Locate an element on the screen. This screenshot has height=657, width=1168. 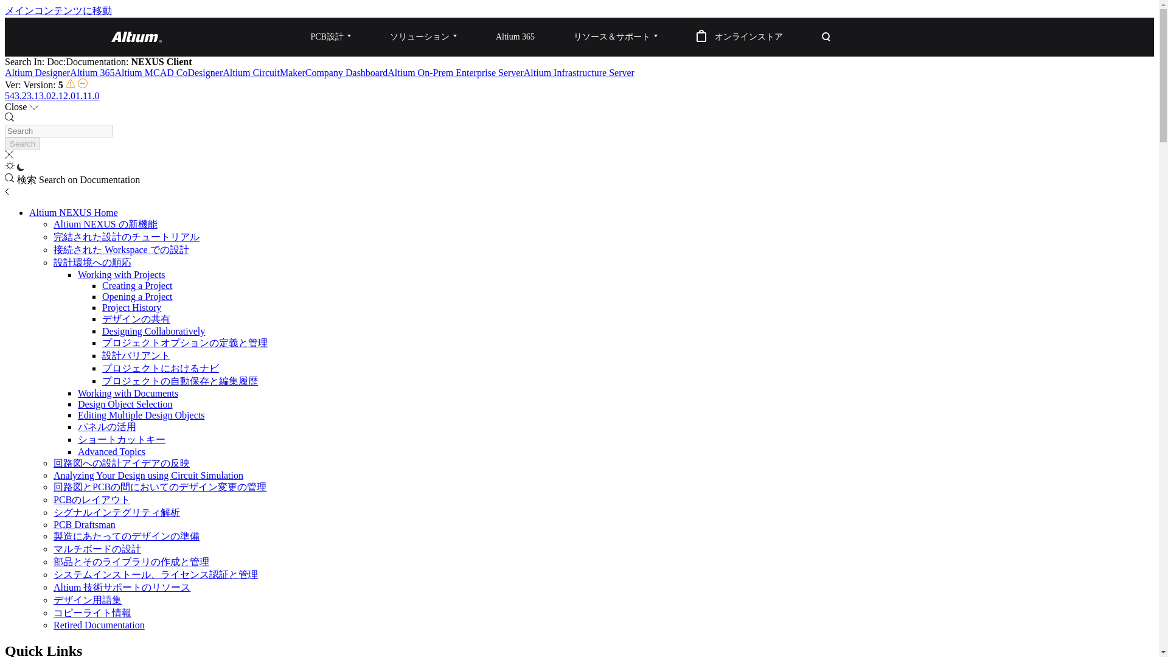
Altium MCAD CoDesigner is located at coordinates (169, 73).